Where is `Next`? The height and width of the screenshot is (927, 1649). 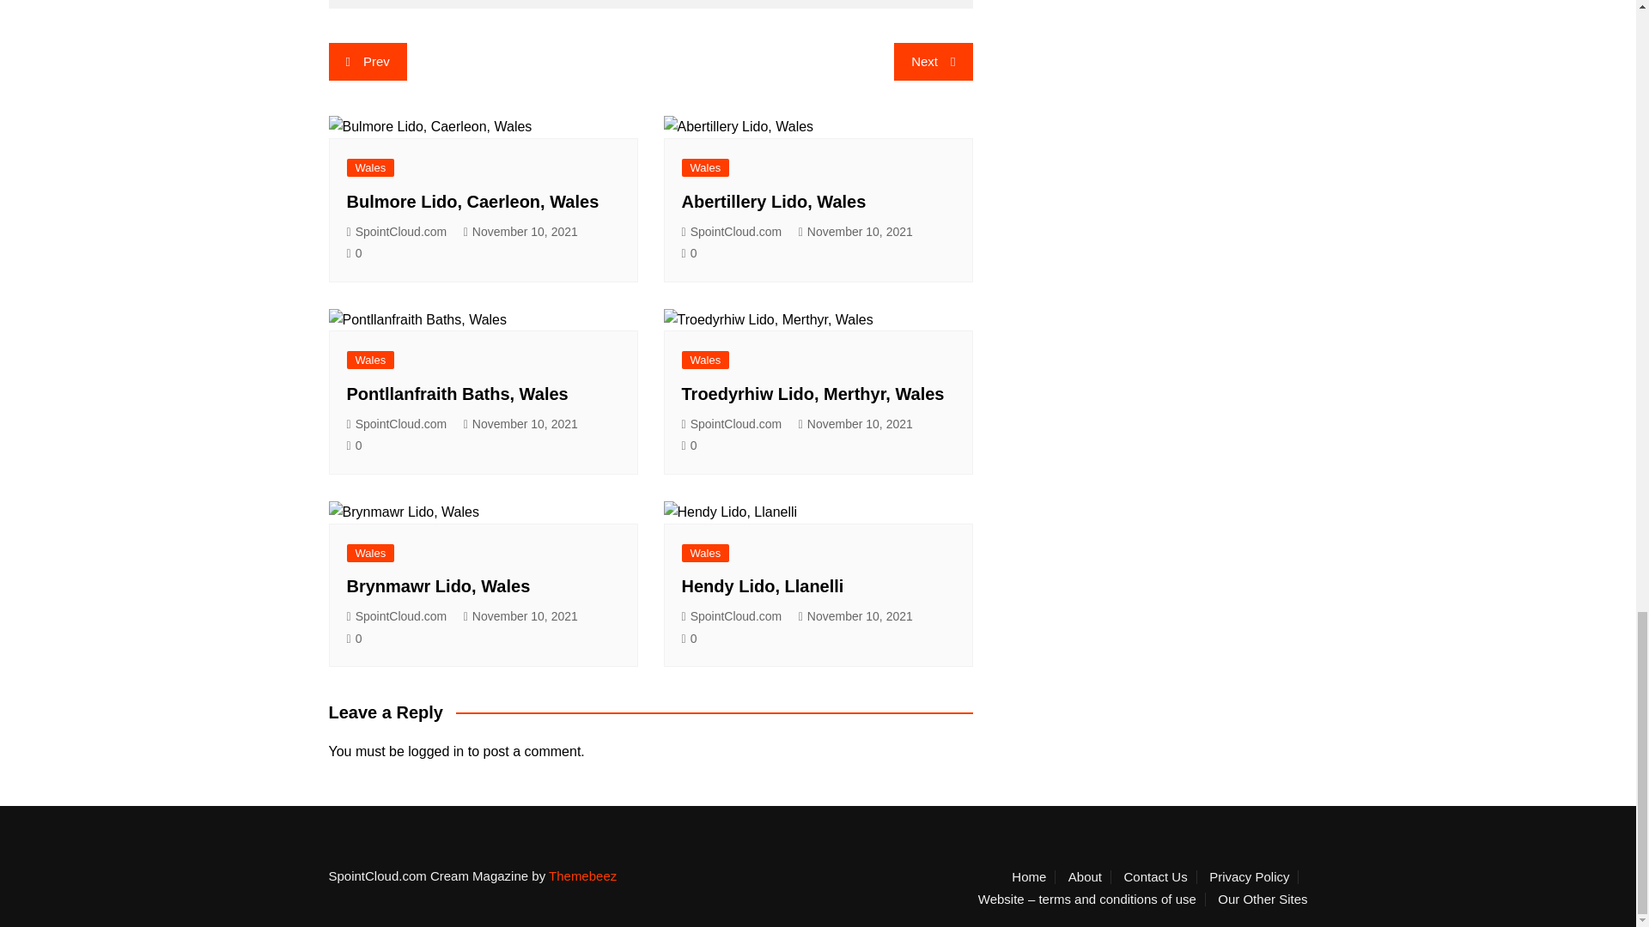 Next is located at coordinates (933, 61).